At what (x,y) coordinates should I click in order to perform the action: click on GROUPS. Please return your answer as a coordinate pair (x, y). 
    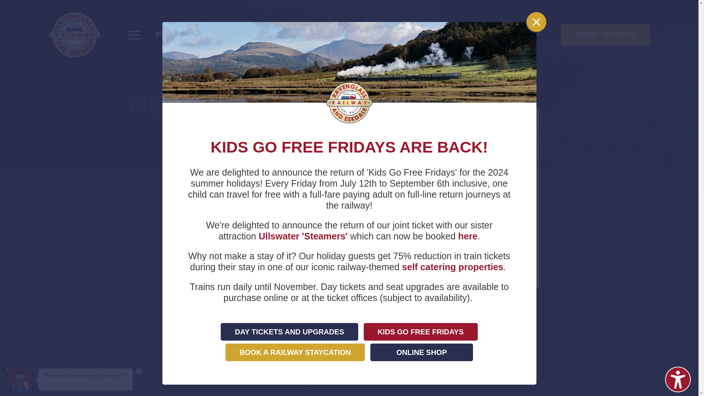
    Looking at the image, I should click on (264, 34).